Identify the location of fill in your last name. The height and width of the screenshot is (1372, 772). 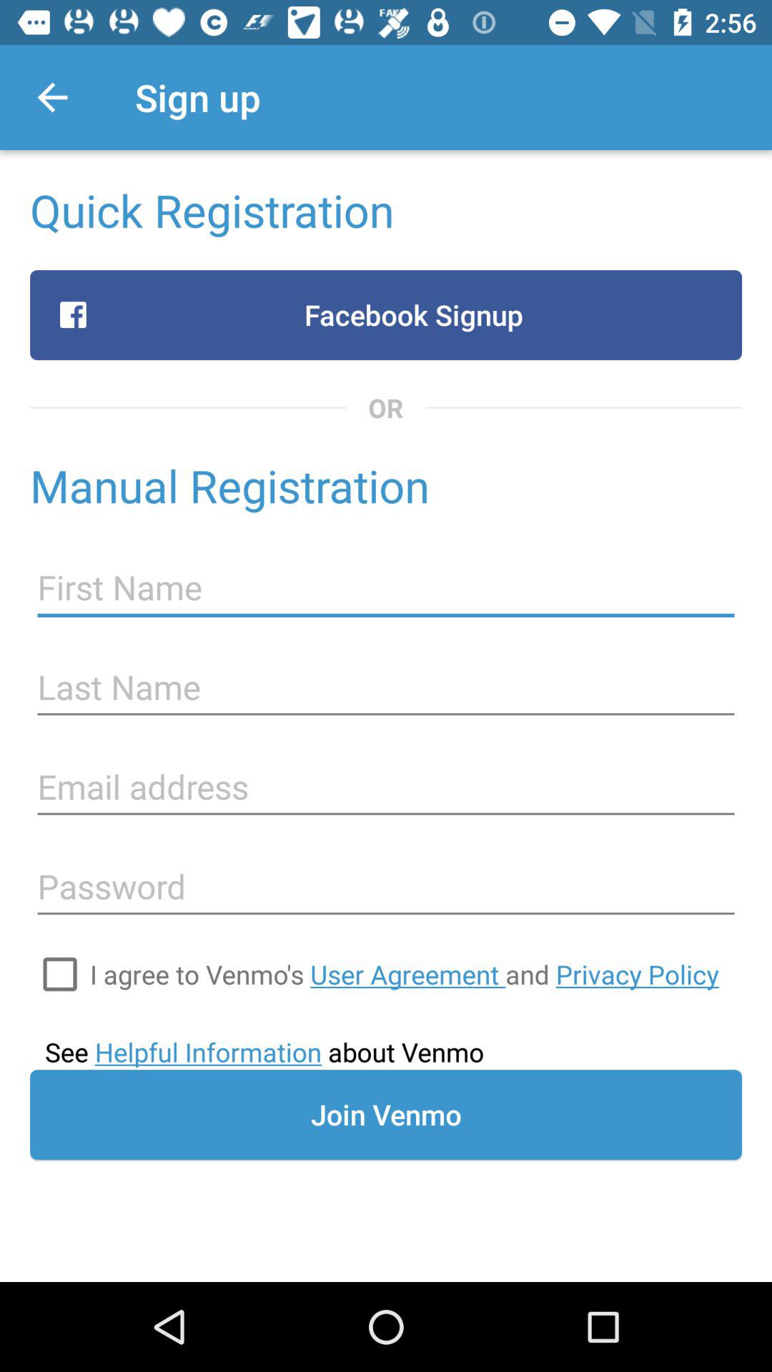
(386, 687).